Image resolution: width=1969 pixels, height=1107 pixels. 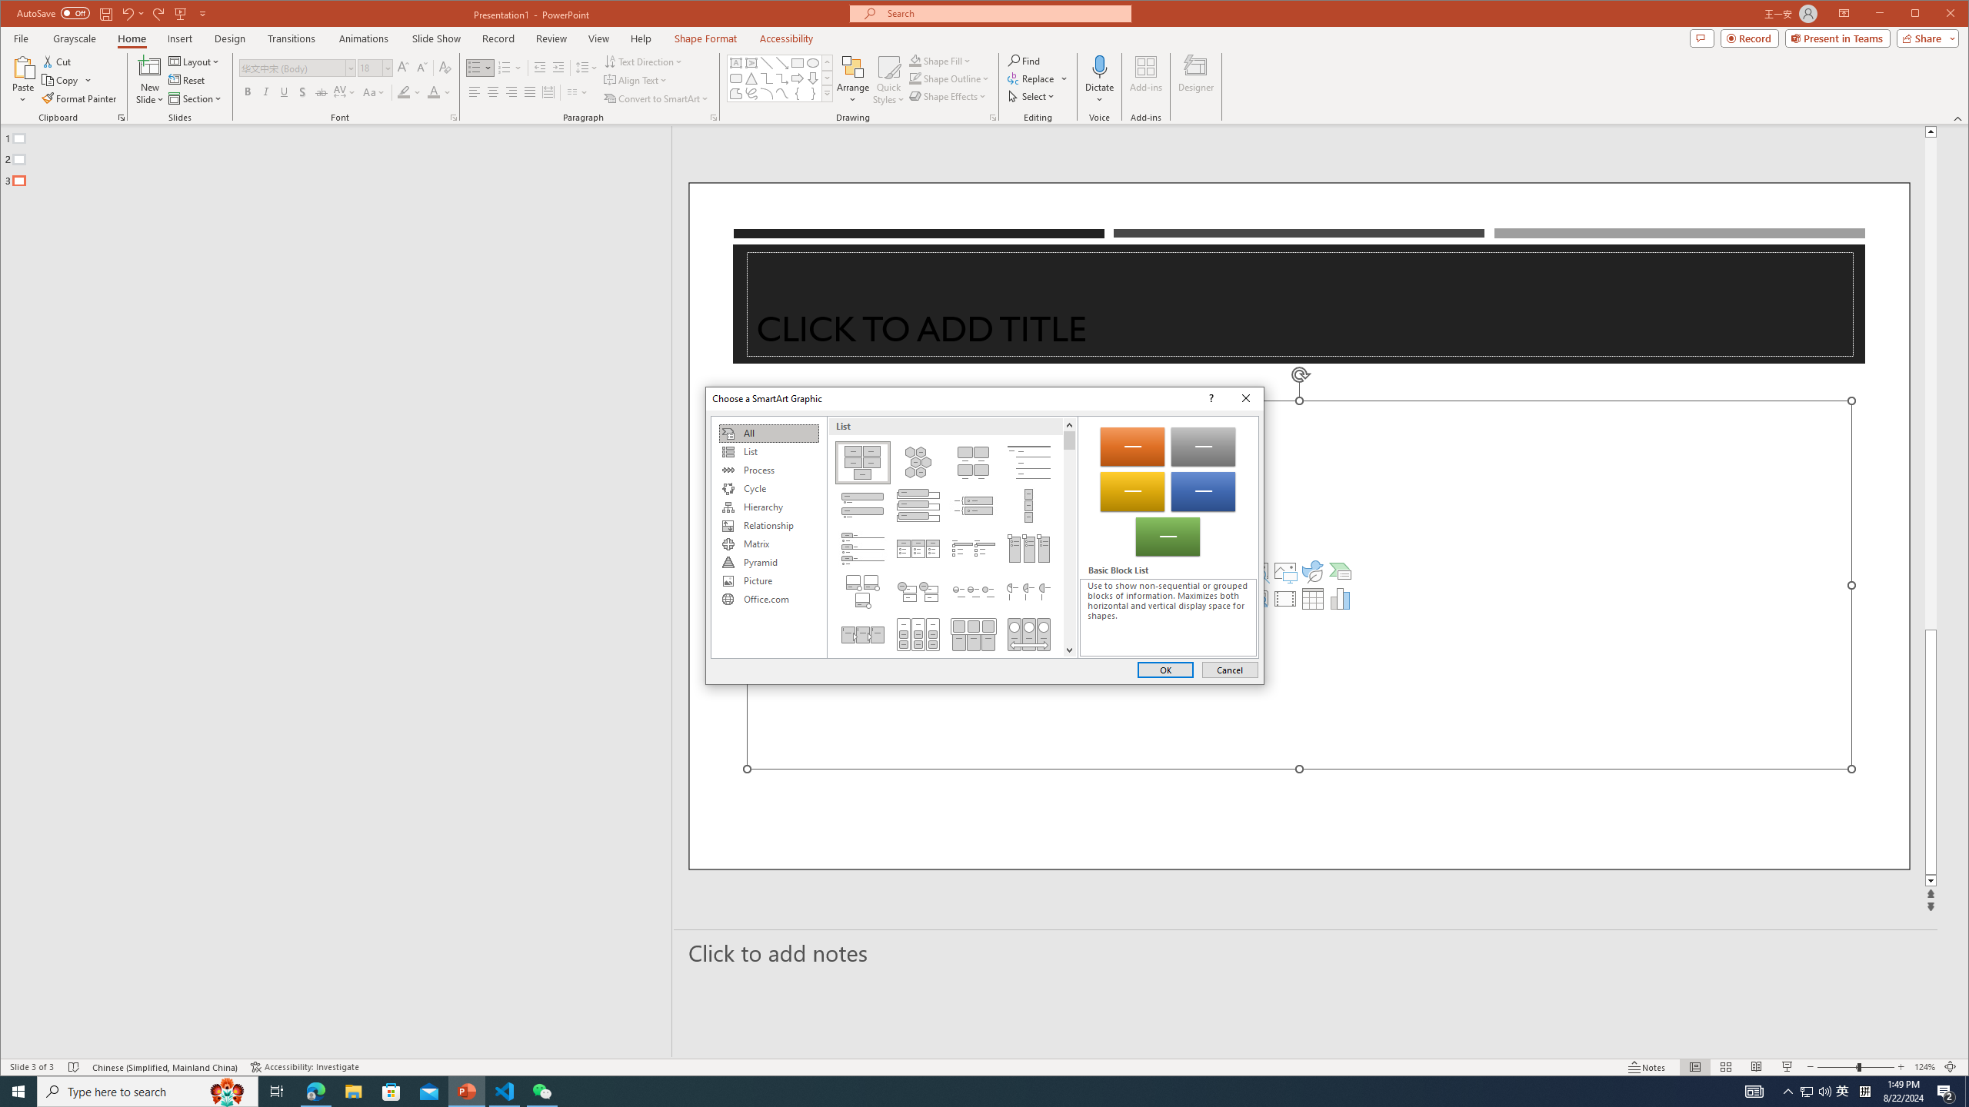 What do you see at coordinates (345, 92) in the screenshot?
I see `Character Spacing` at bounding box center [345, 92].